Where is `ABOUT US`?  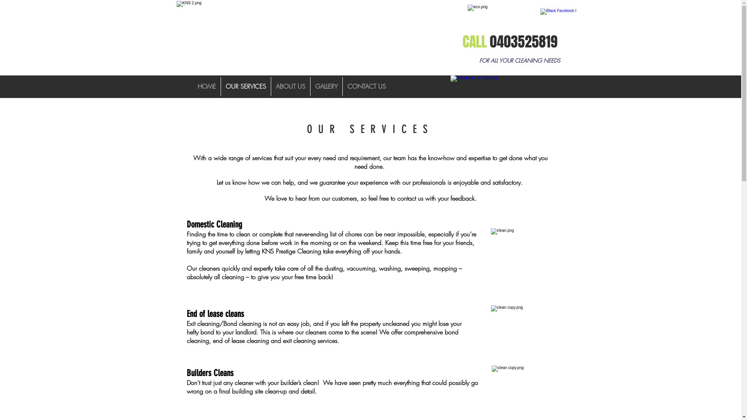
ABOUT US is located at coordinates (290, 86).